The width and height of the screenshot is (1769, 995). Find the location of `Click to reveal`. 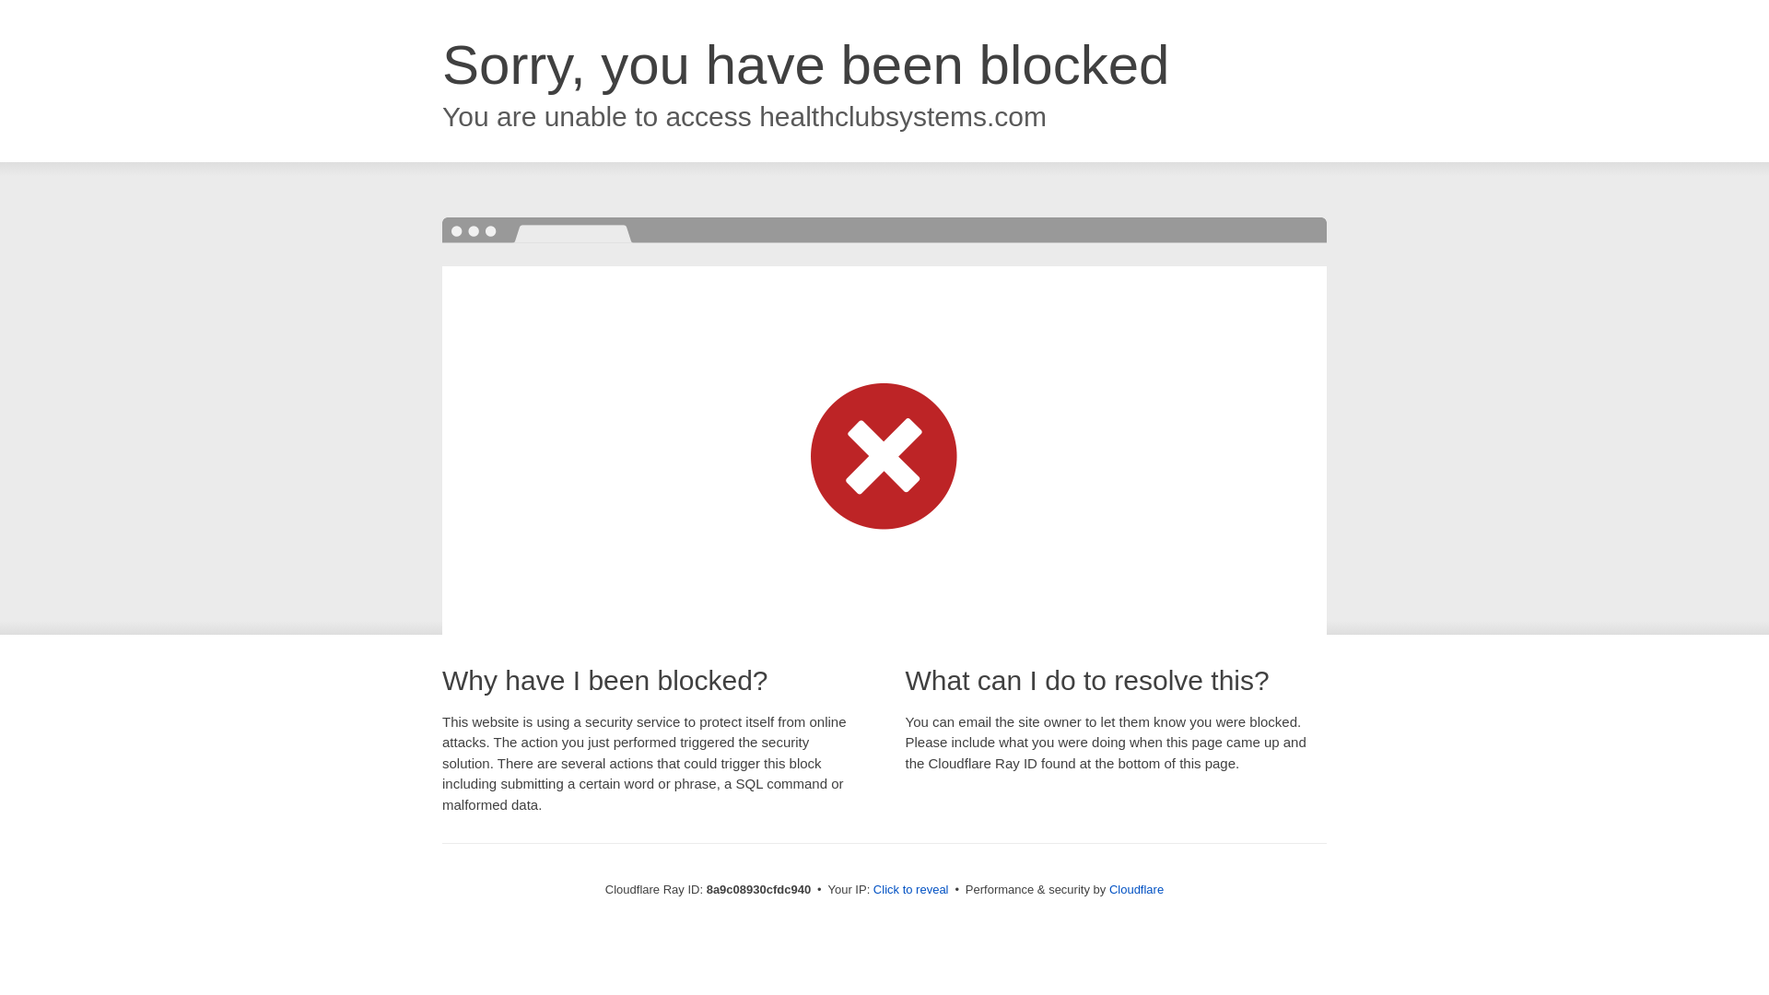

Click to reveal is located at coordinates (910, 890).